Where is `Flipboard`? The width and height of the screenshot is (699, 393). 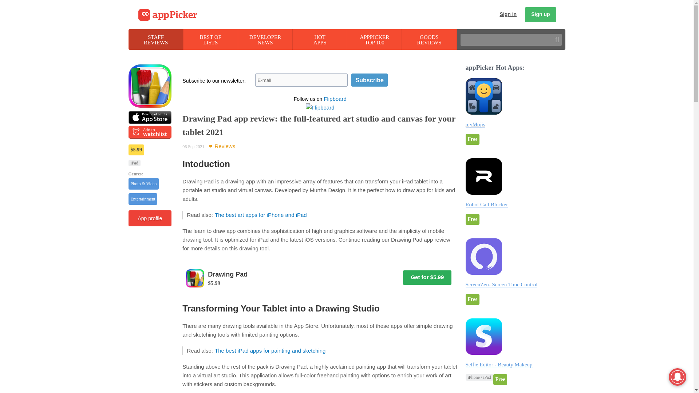
Flipboard is located at coordinates (370, 80).